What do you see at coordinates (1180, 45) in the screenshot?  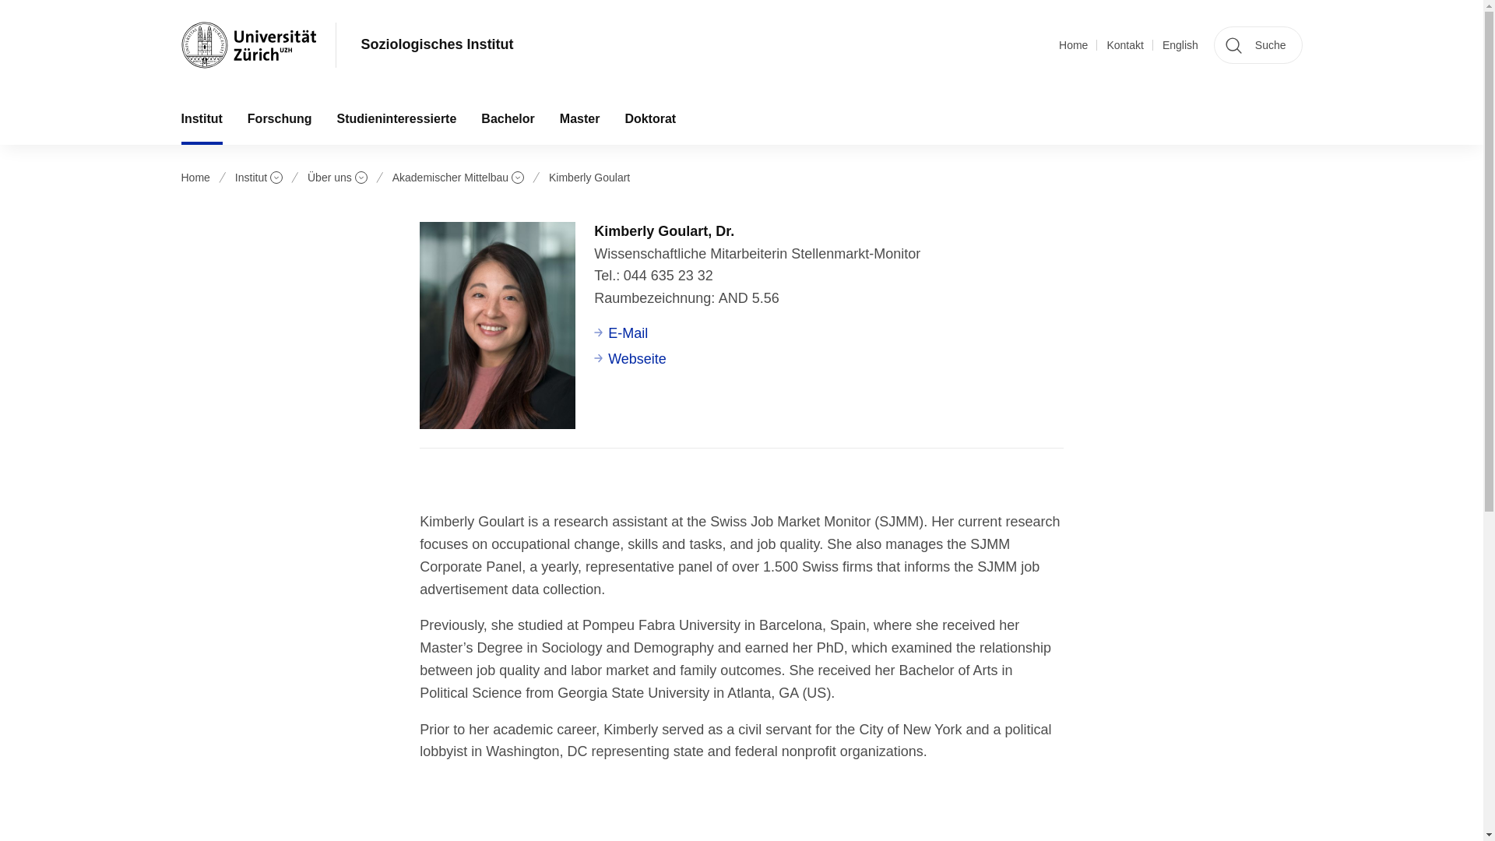 I see `English` at bounding box center [1180, 45].